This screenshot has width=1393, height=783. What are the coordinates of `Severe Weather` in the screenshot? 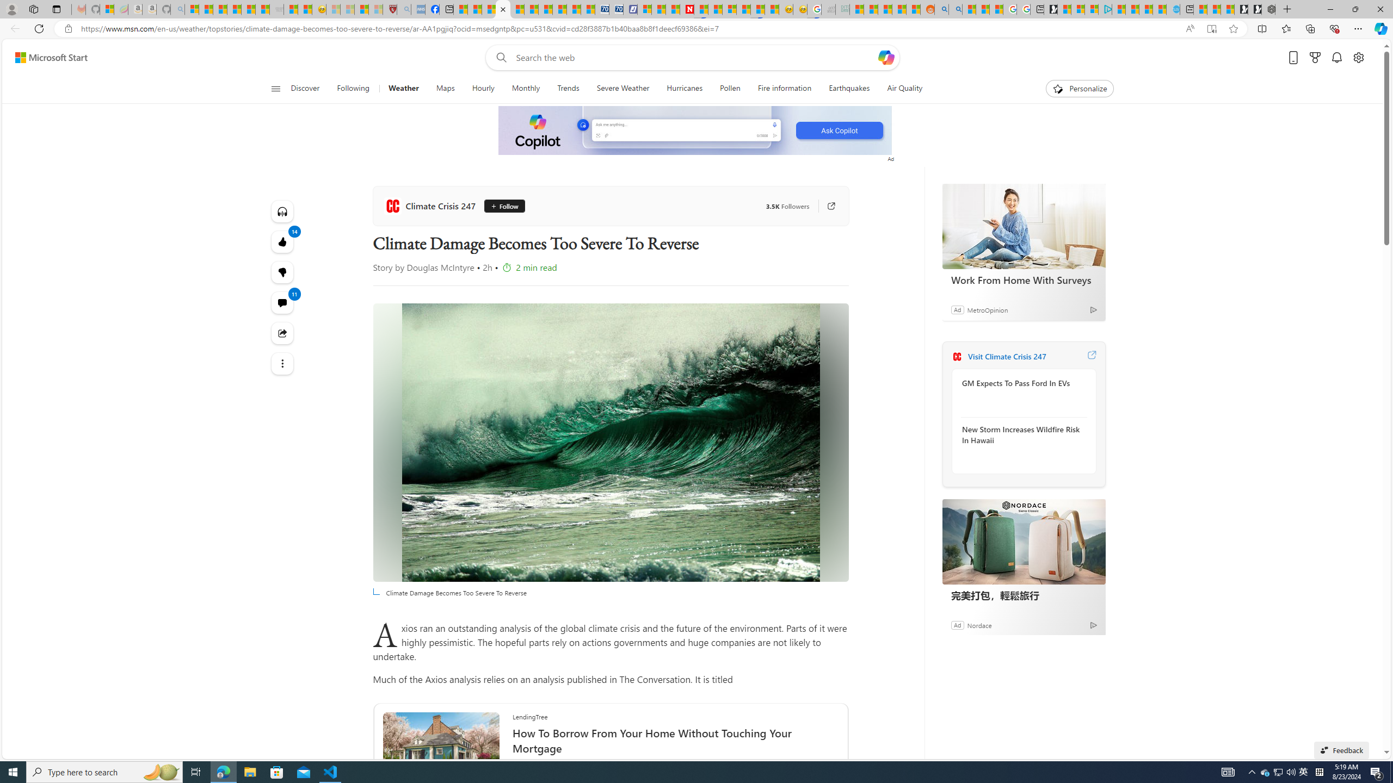 It's located at (623, 89).